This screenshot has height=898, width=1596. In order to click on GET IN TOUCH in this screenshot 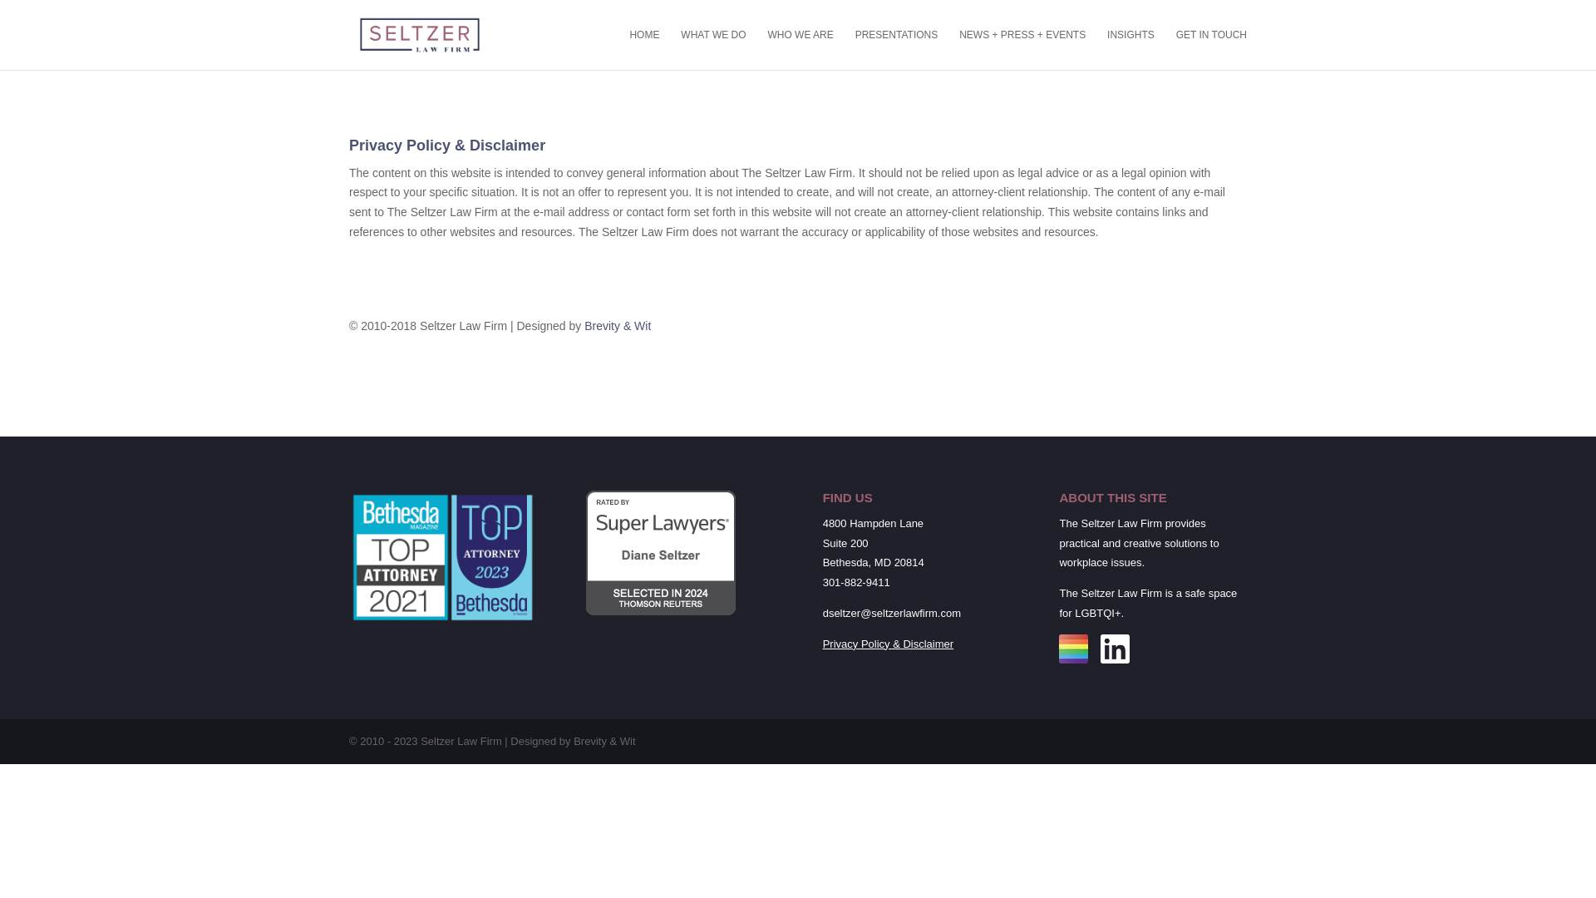, I will do `click(1211, 49)`.